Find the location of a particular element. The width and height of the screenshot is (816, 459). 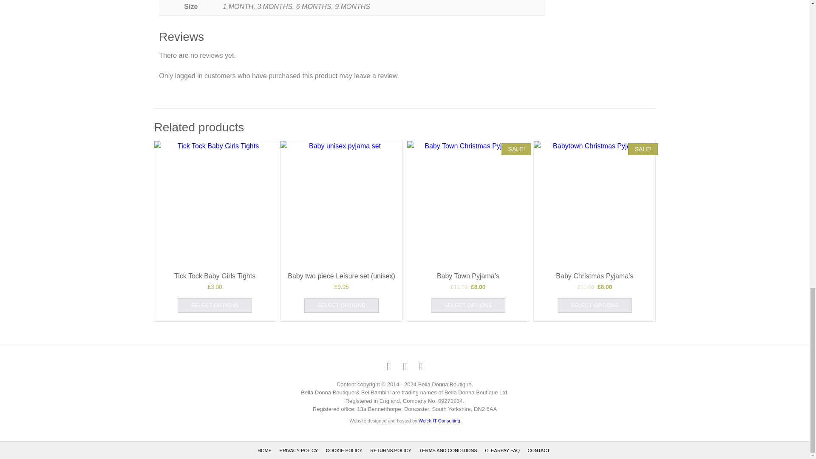

COOKIE POLICY is located at coordinates (344, 450).